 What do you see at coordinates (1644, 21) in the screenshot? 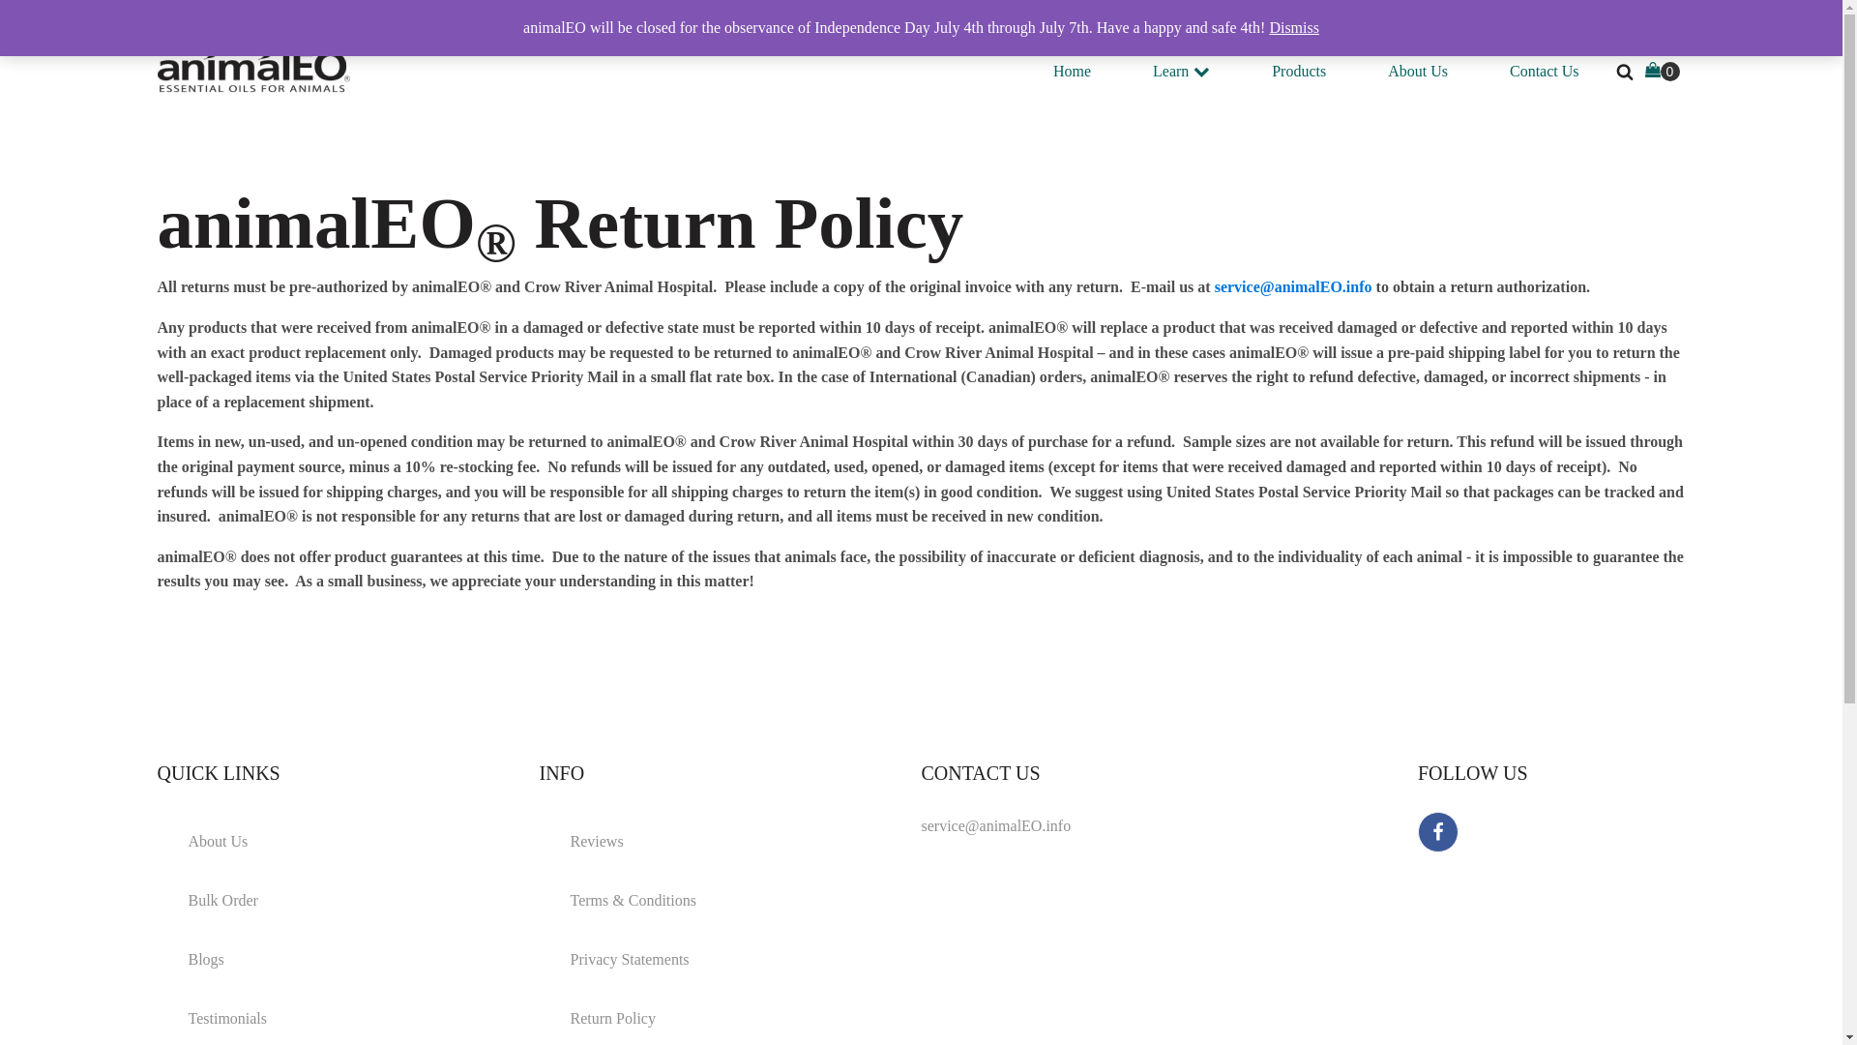
I see `Login` at bounding box center [1644, 21].